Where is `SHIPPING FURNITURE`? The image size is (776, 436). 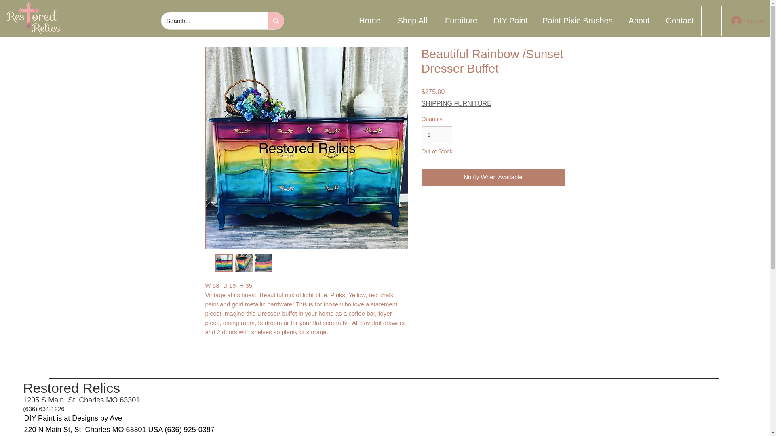 SHIPPING FURNITURE is located at coordinates (456, 103).